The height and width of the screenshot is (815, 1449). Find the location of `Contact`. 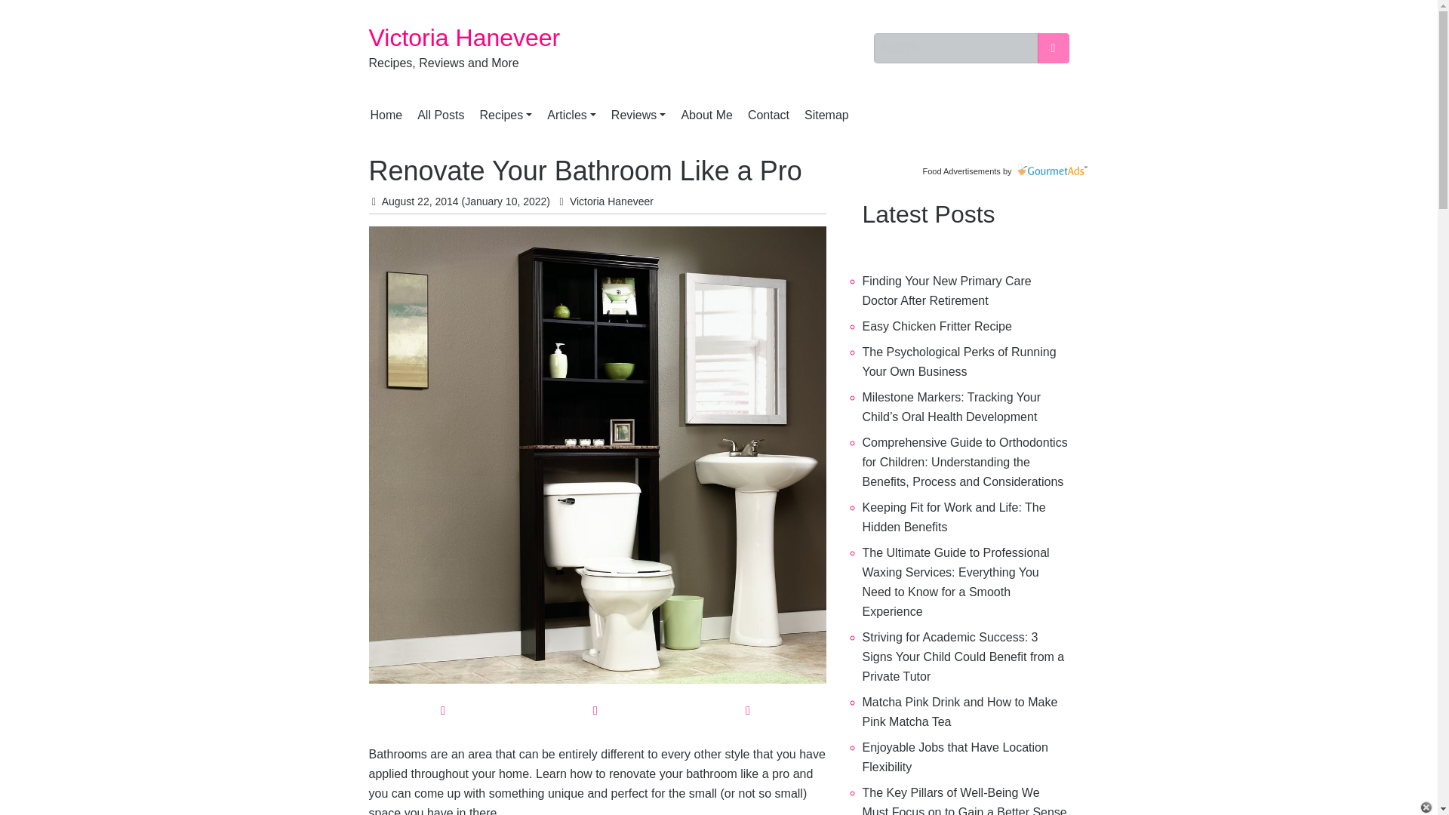

Contact is located at coordinates (768, 115).